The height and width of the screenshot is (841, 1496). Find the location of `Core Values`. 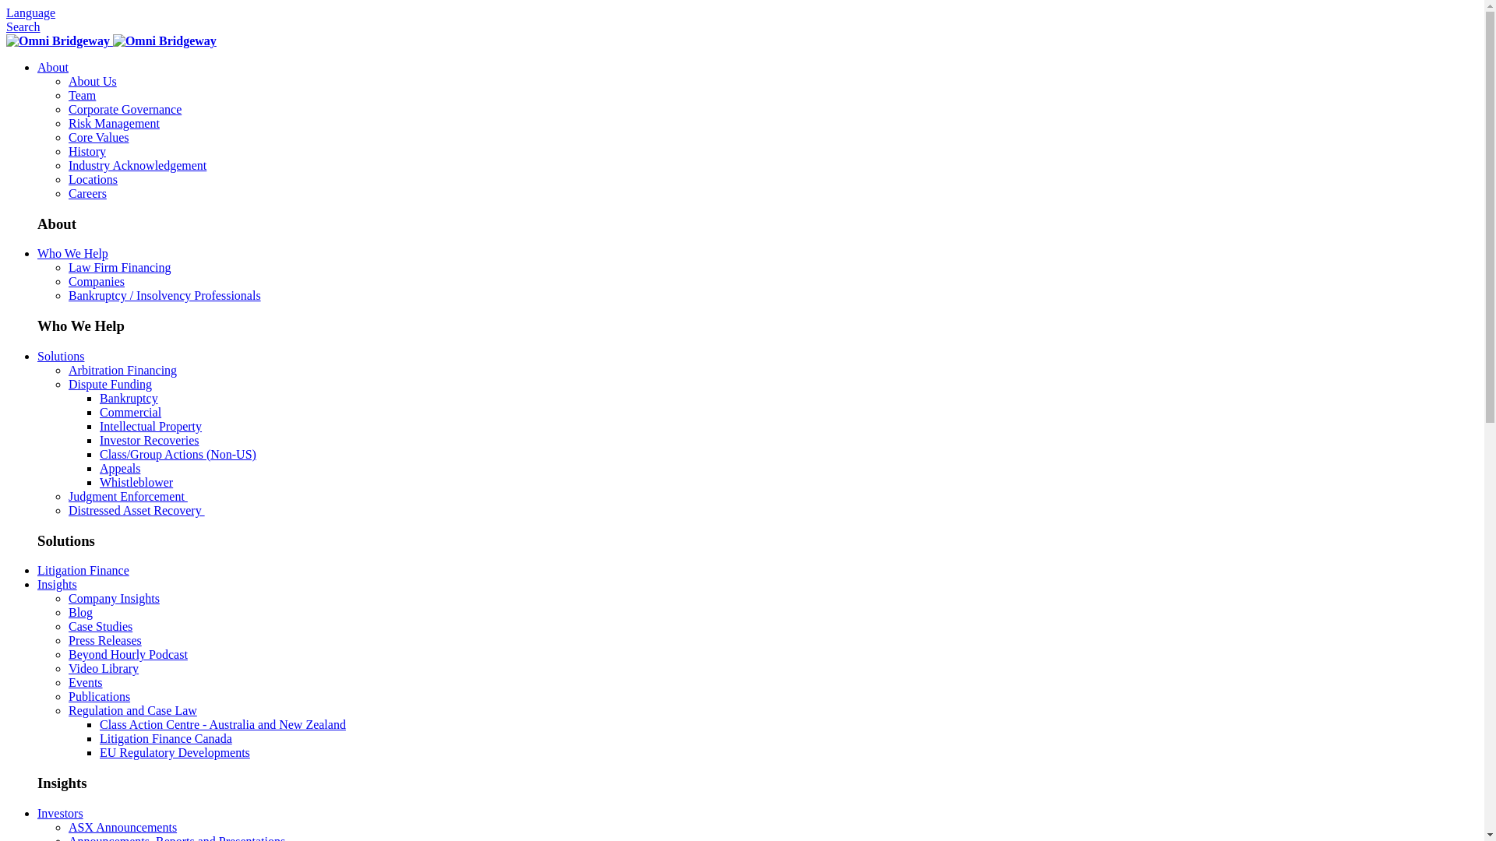

Core Values is located at coordinates (98, 137).